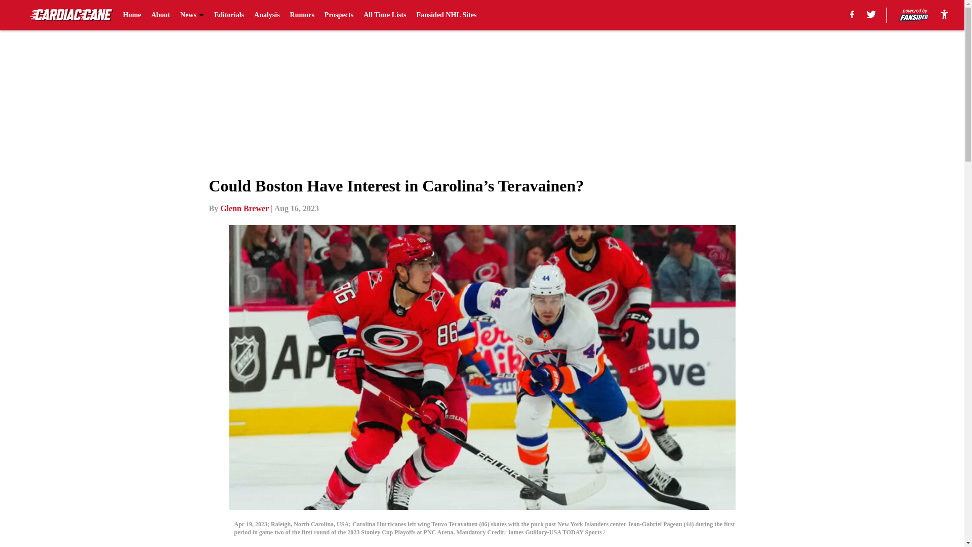 The width and height of the screenshot is (972, 547). Describe the element at coordinates (266, 15) in the screenshot. I see `Analysis` at that location.